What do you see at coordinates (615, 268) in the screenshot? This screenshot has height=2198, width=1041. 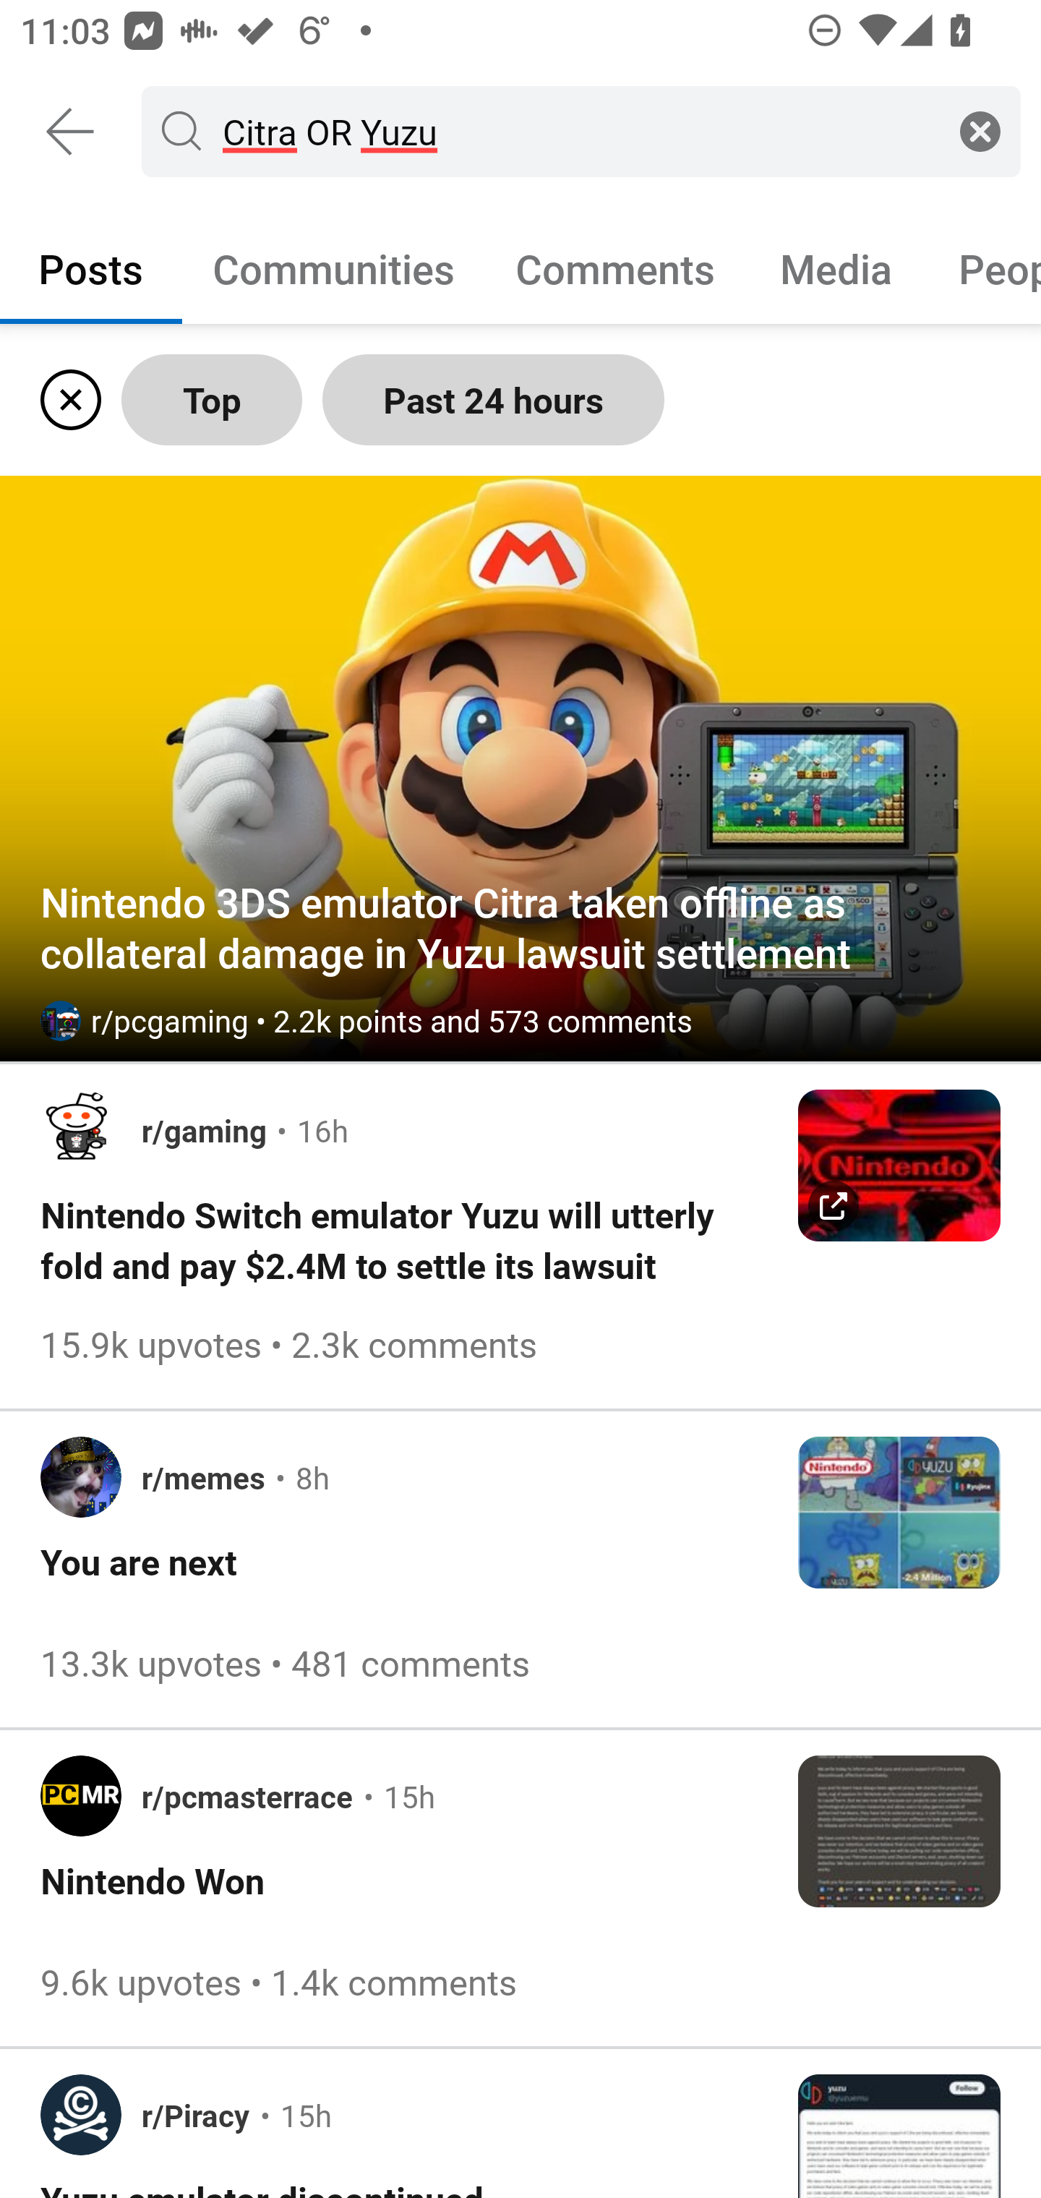 I see `Comments` at bounding box center [615, 268].